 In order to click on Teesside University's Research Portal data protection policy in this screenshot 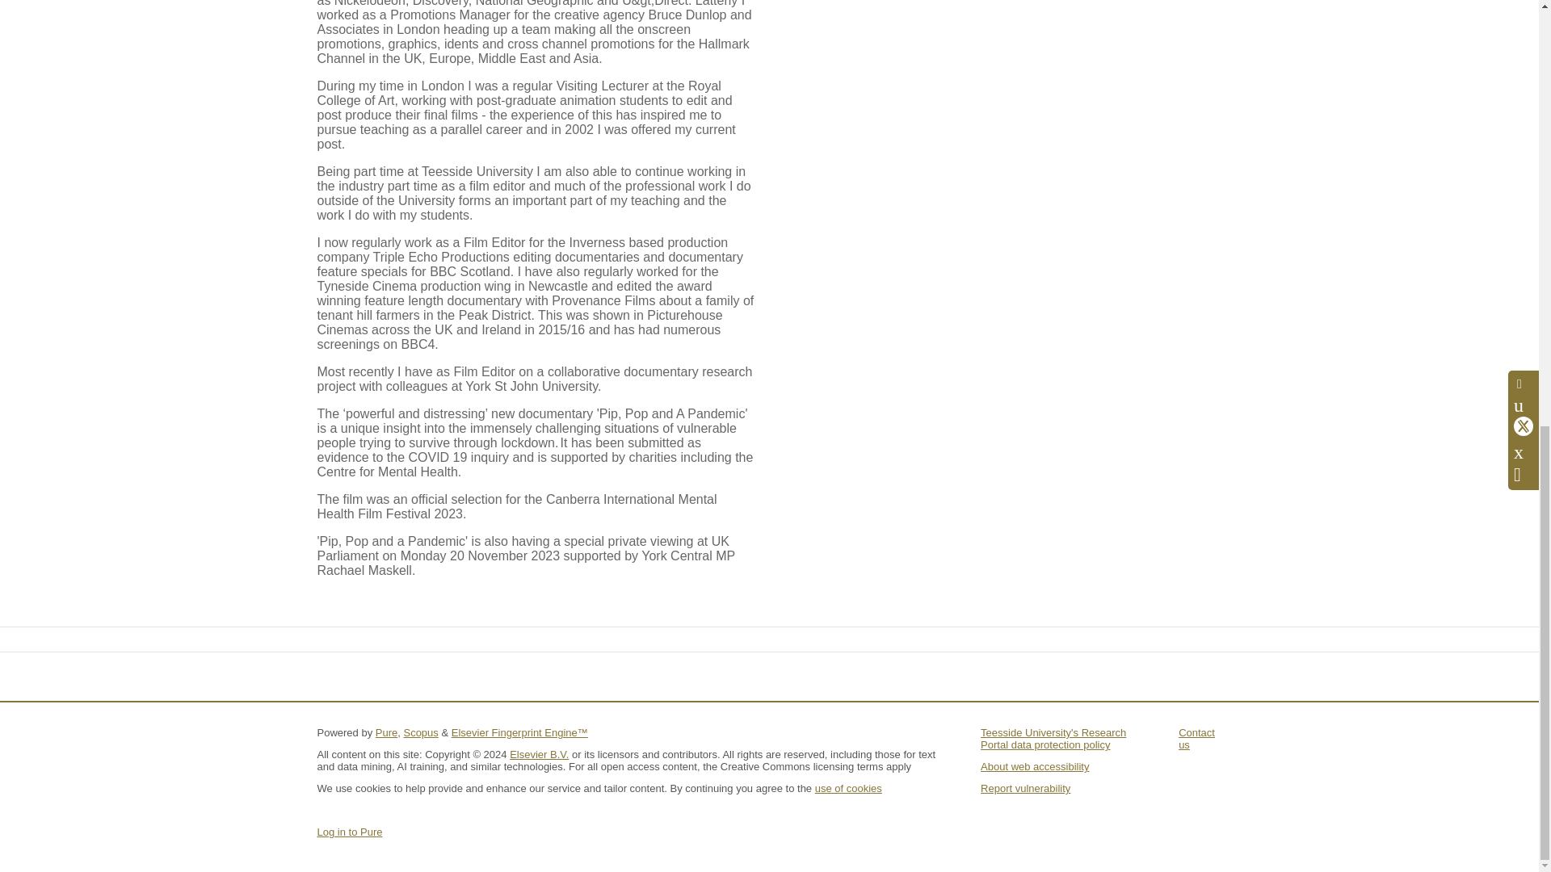, I will do `click(1053, 738)`.